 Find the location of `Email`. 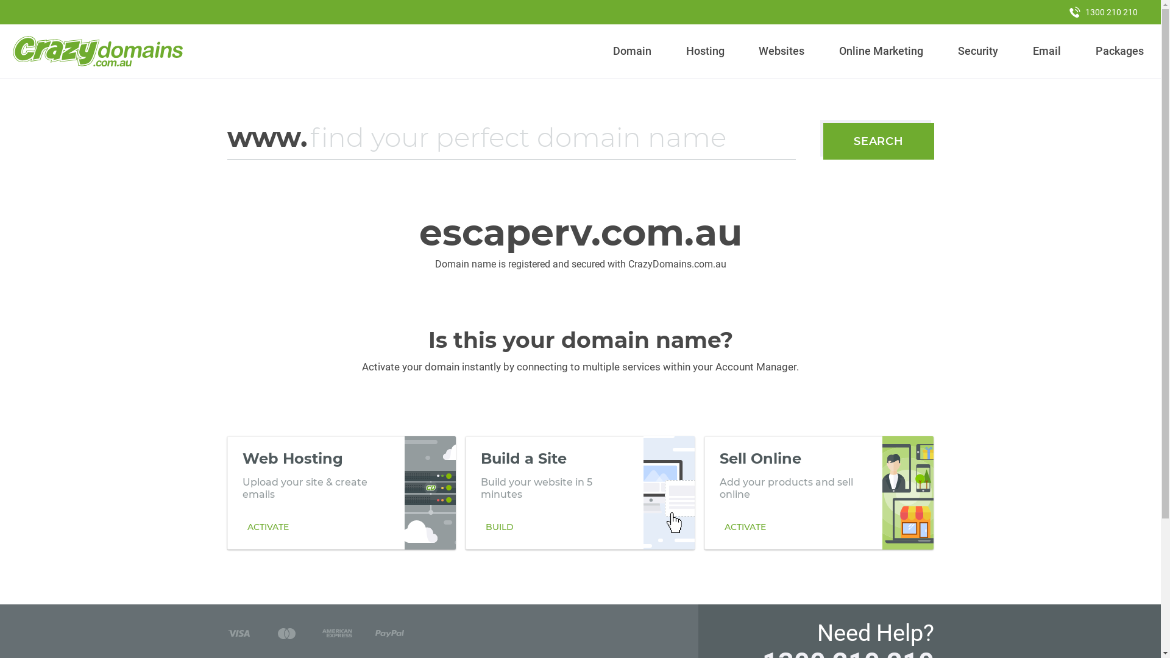

Email is located at coordinates (1047, 51).